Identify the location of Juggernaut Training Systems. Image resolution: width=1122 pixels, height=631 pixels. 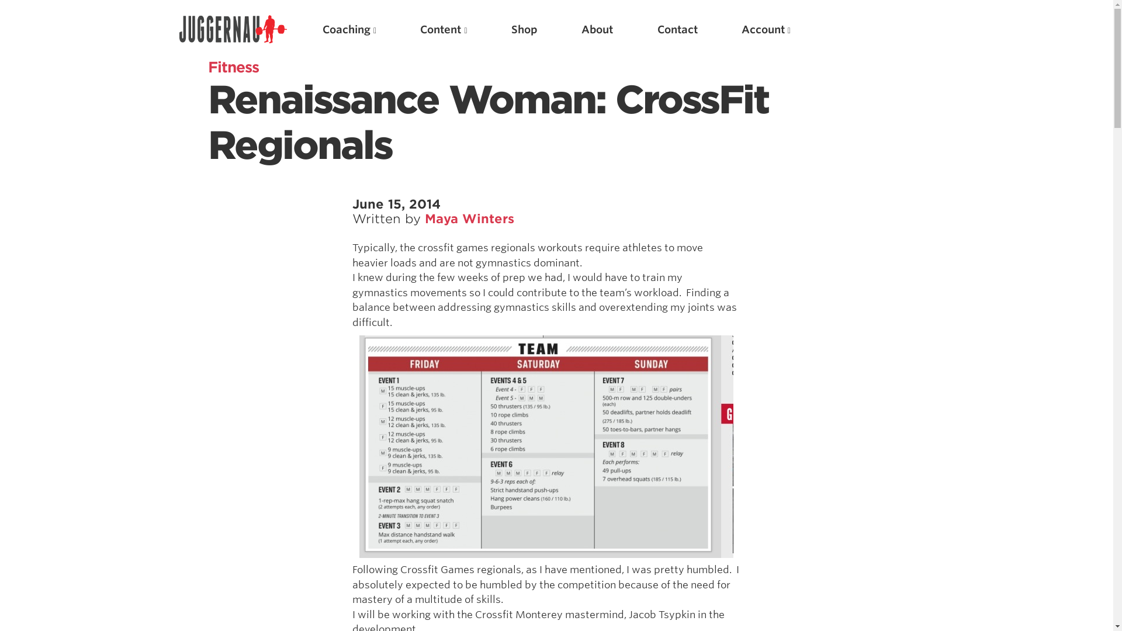
(233, 29).